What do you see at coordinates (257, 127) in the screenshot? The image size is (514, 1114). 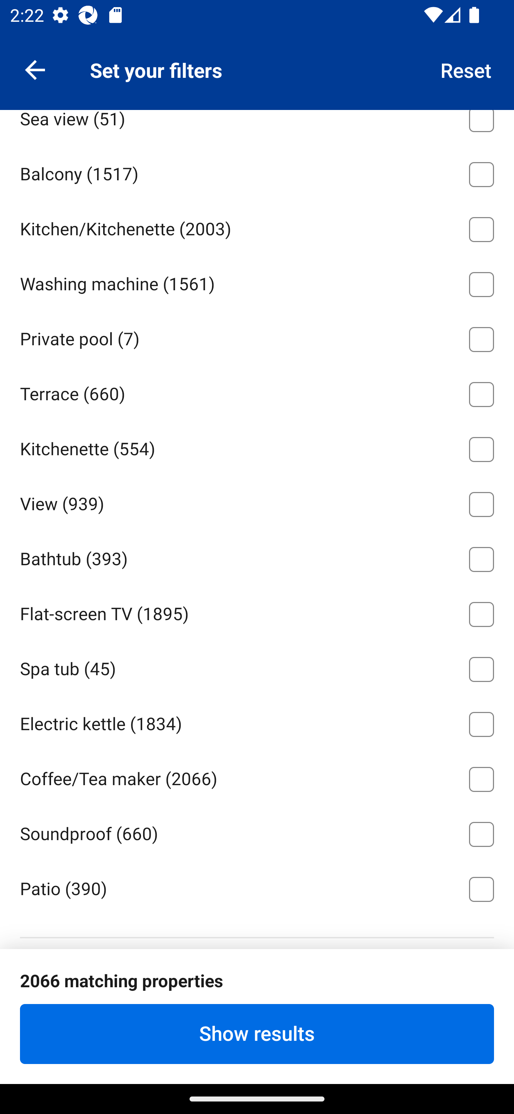 I see `Sea view ⁦(51)` at bounding box center [257, 127].